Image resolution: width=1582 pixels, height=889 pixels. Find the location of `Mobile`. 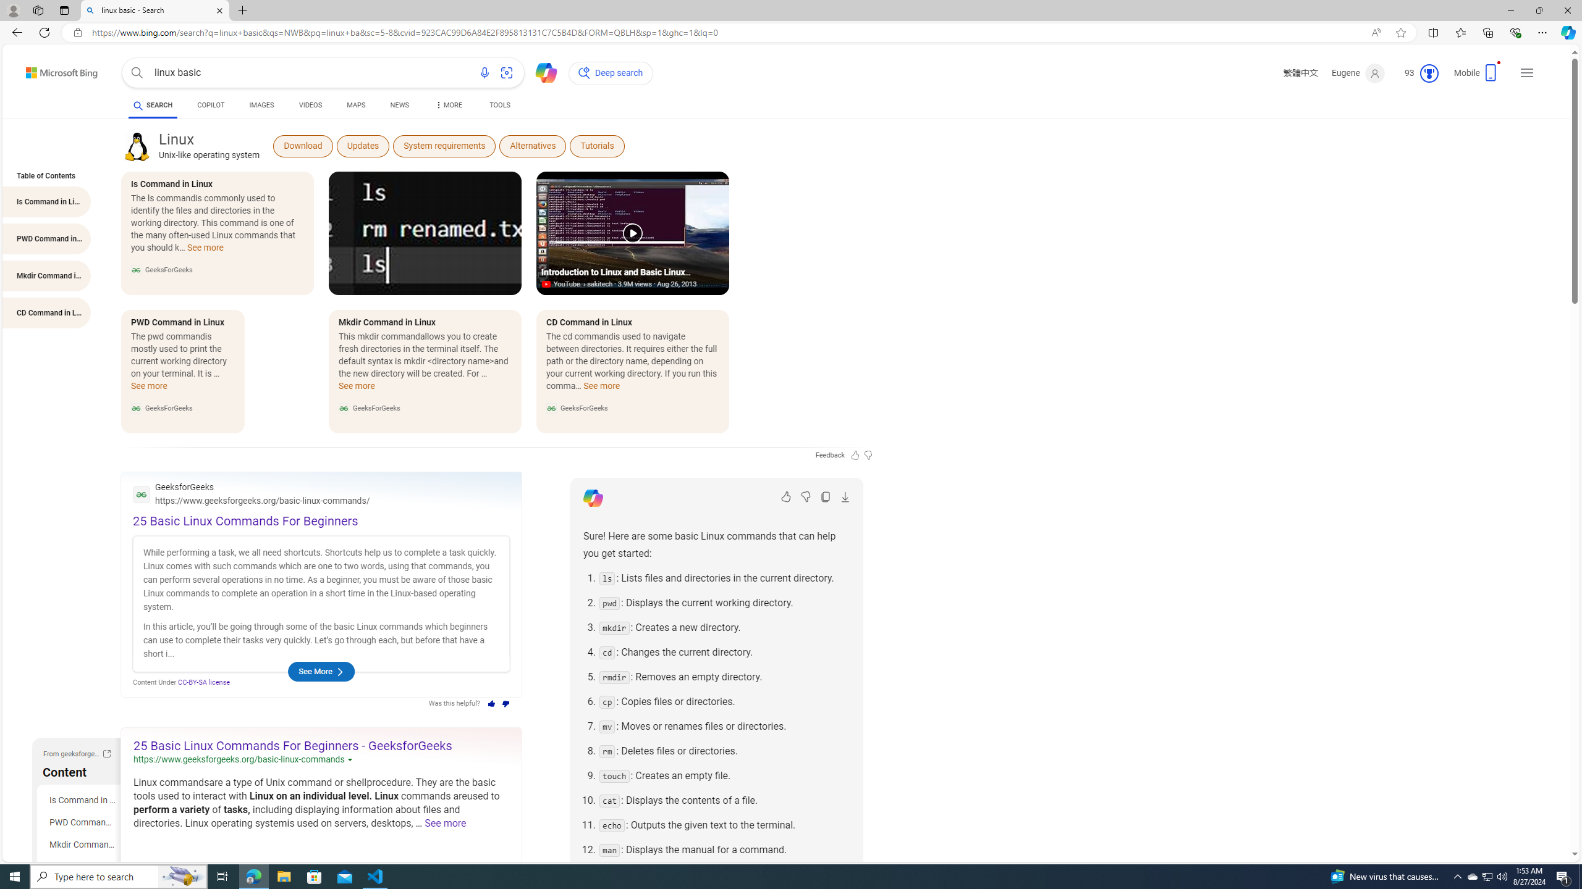

Mobile is located at coordinates (1478, 77).